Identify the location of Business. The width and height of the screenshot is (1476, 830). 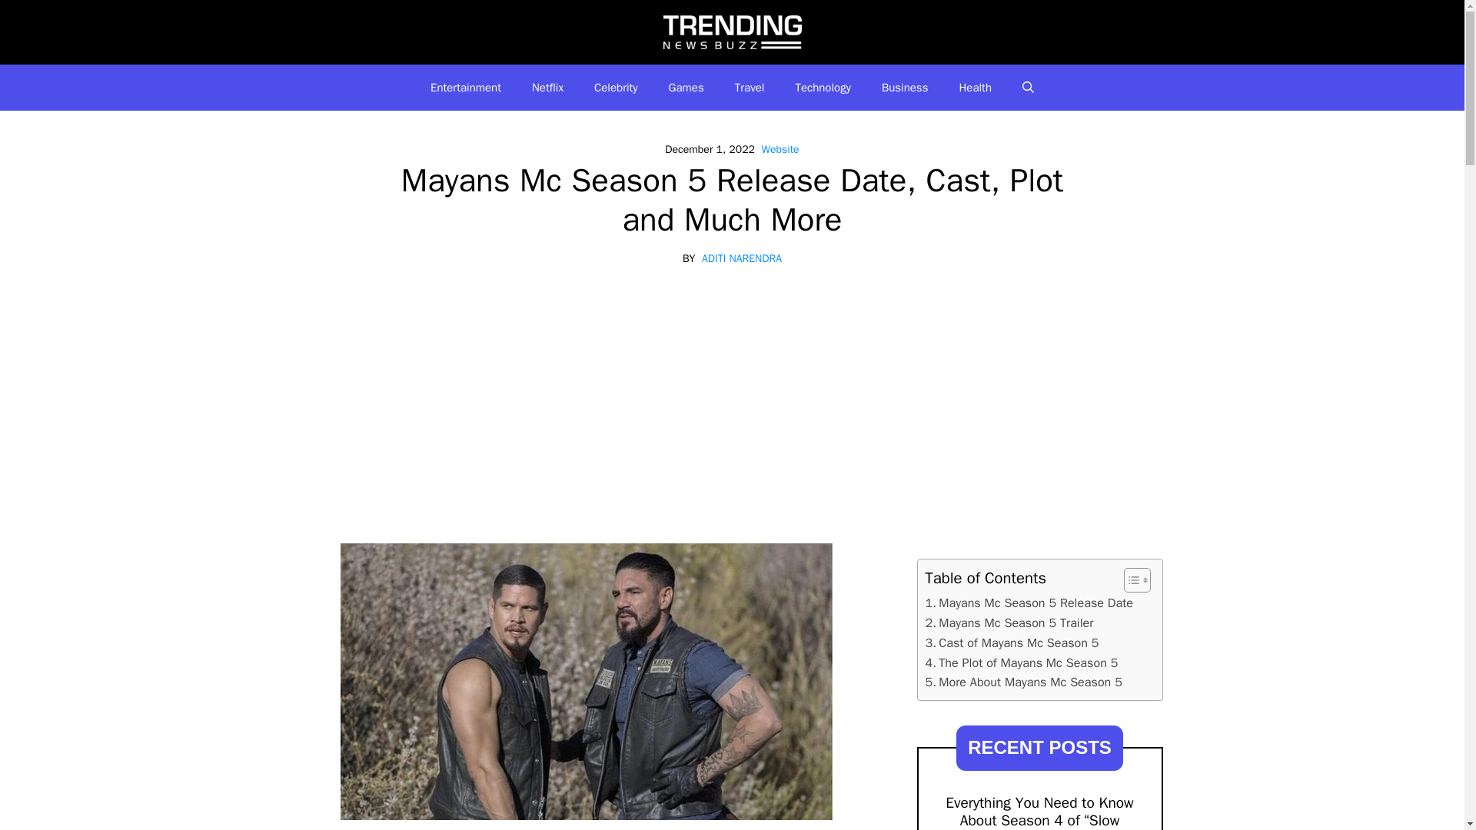
(906, 88).